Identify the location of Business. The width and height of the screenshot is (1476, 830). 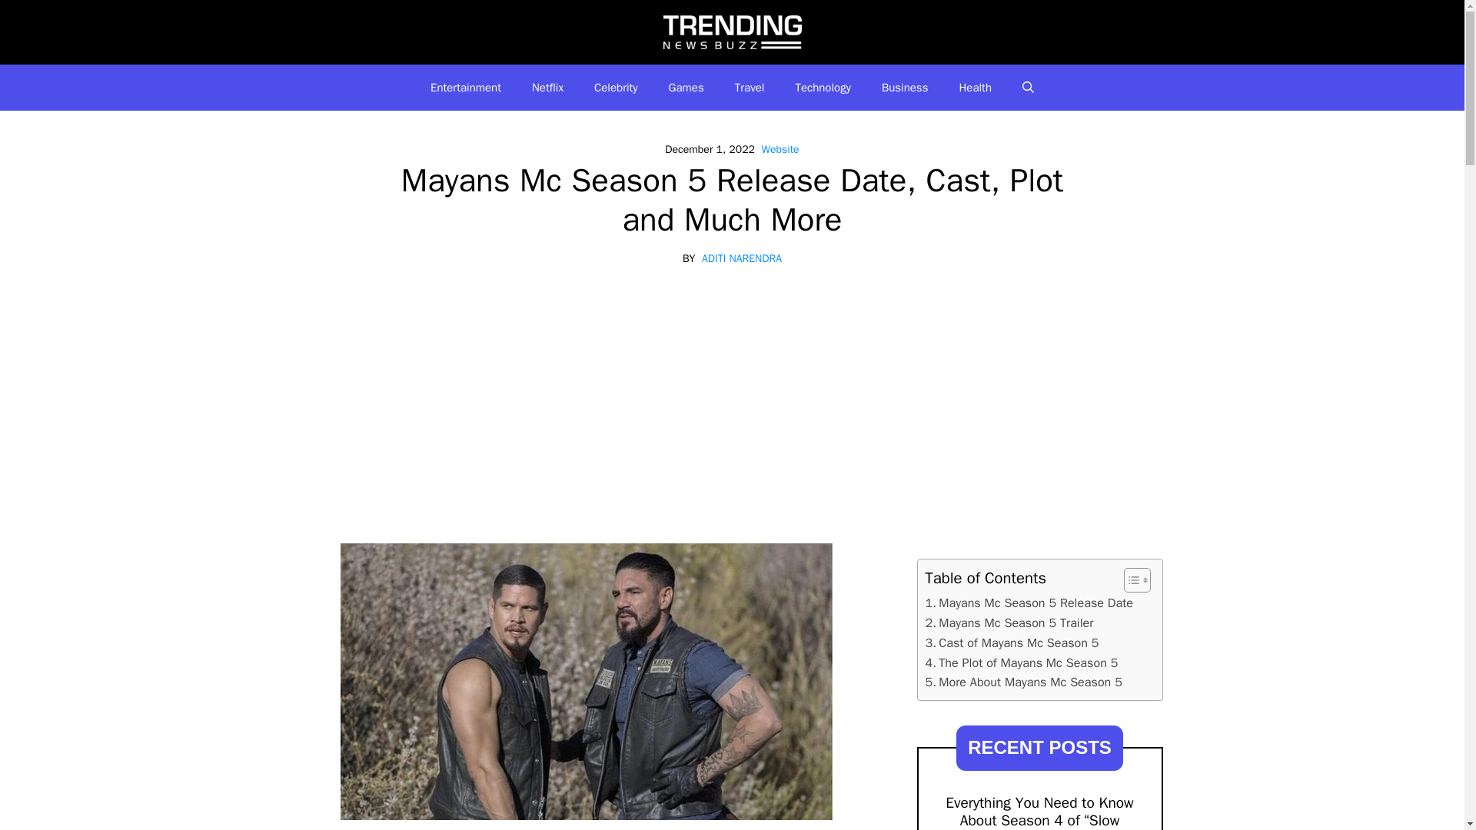
(906, 88).